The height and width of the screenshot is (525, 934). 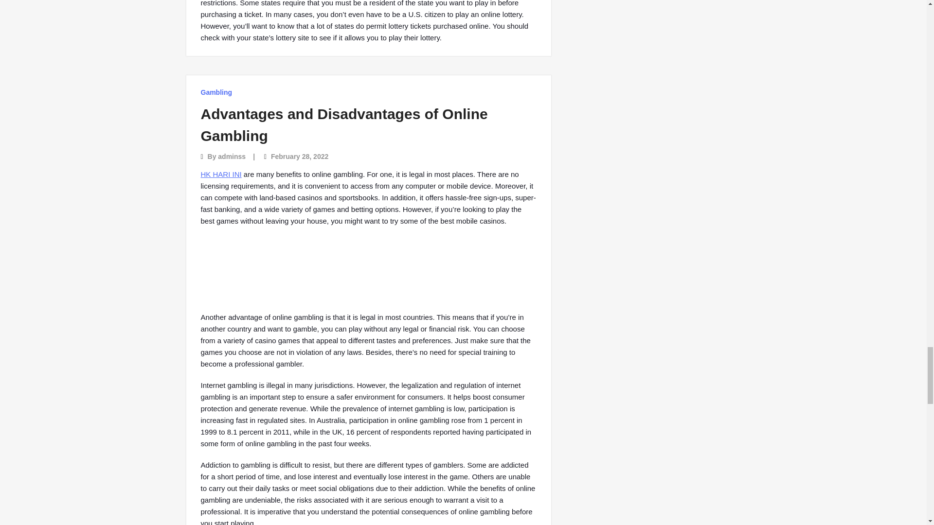 What do you see at coordinates (221, 174) in the screenshot?
I see `HK HARI INI` at bounding box center [221, 174].